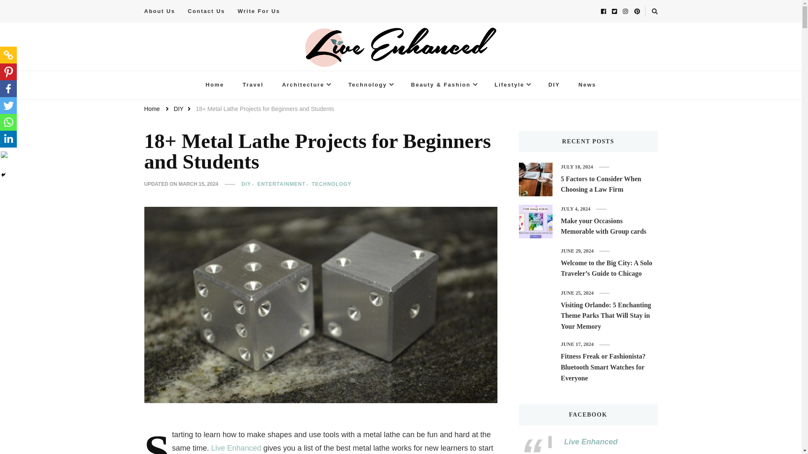 Image resolution: width=808 pixels, height=454 pixels. Describe the element at coordinates (206, 11) in the screenshot. I see `Contact Us` at that location.